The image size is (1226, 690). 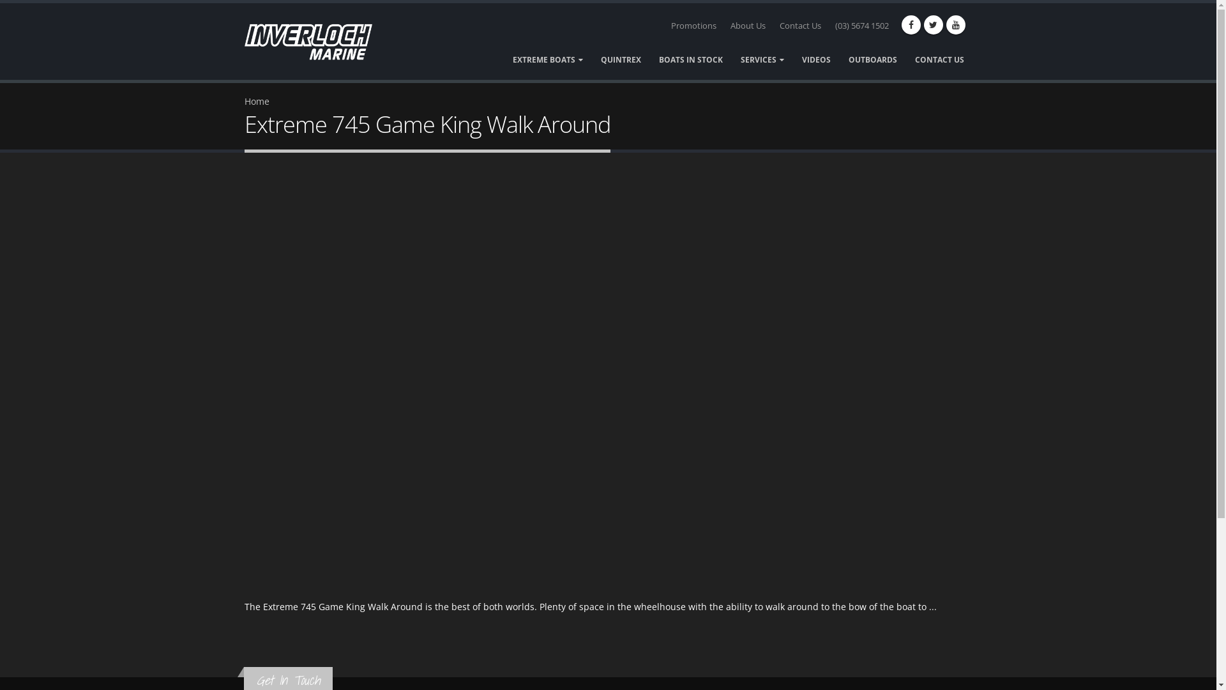 What do you see at coordinates (816, 60) in the screenshot?
I see `VIDEOS` at bounding box center [816, 60].